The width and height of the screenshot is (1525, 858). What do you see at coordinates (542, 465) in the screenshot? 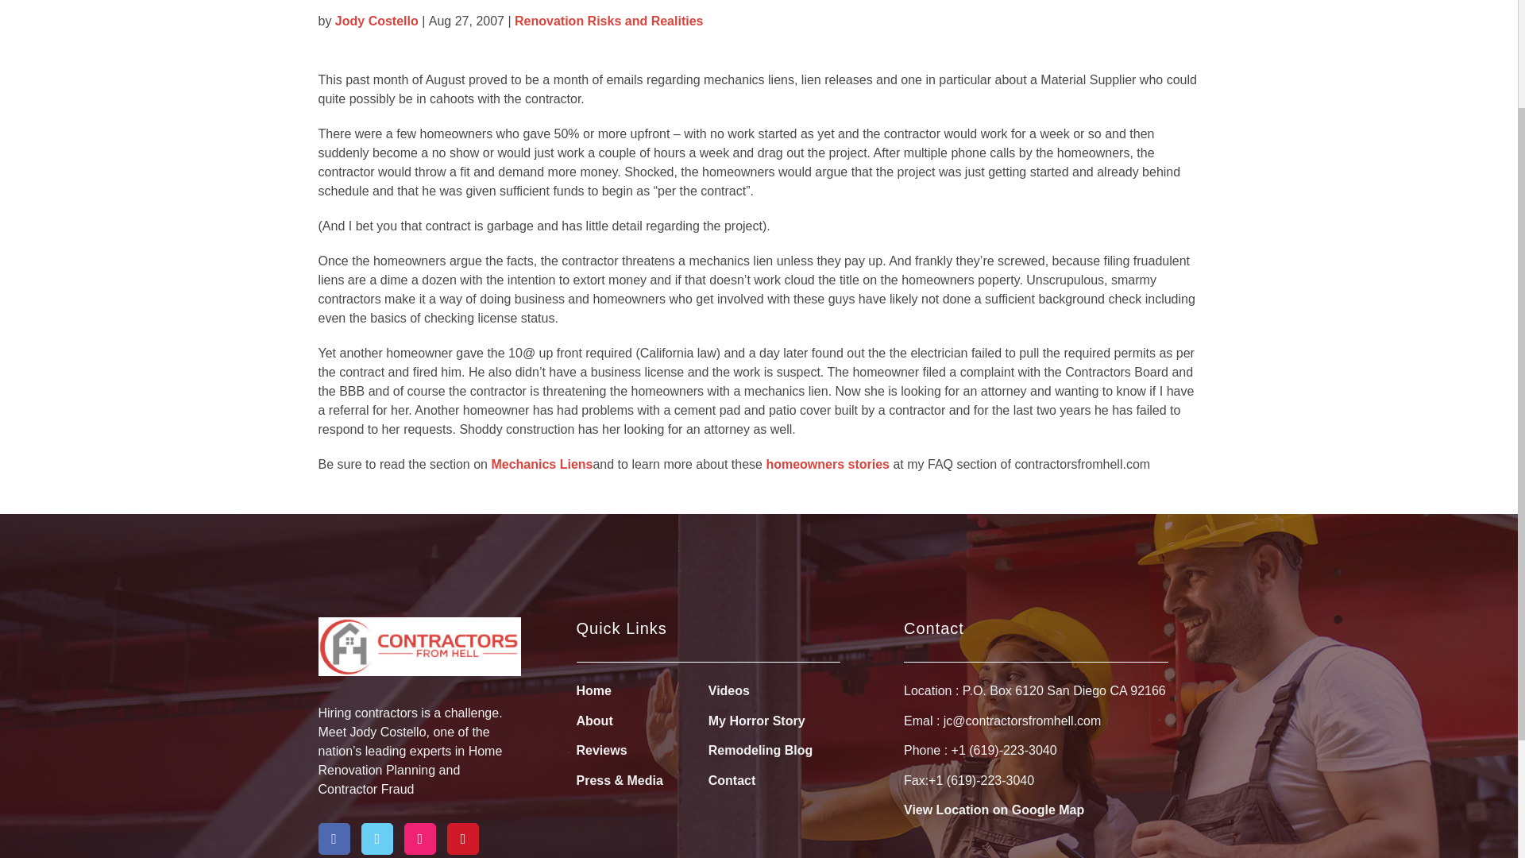
I see `Mechanics Liens` at bounding box center [542, 465].